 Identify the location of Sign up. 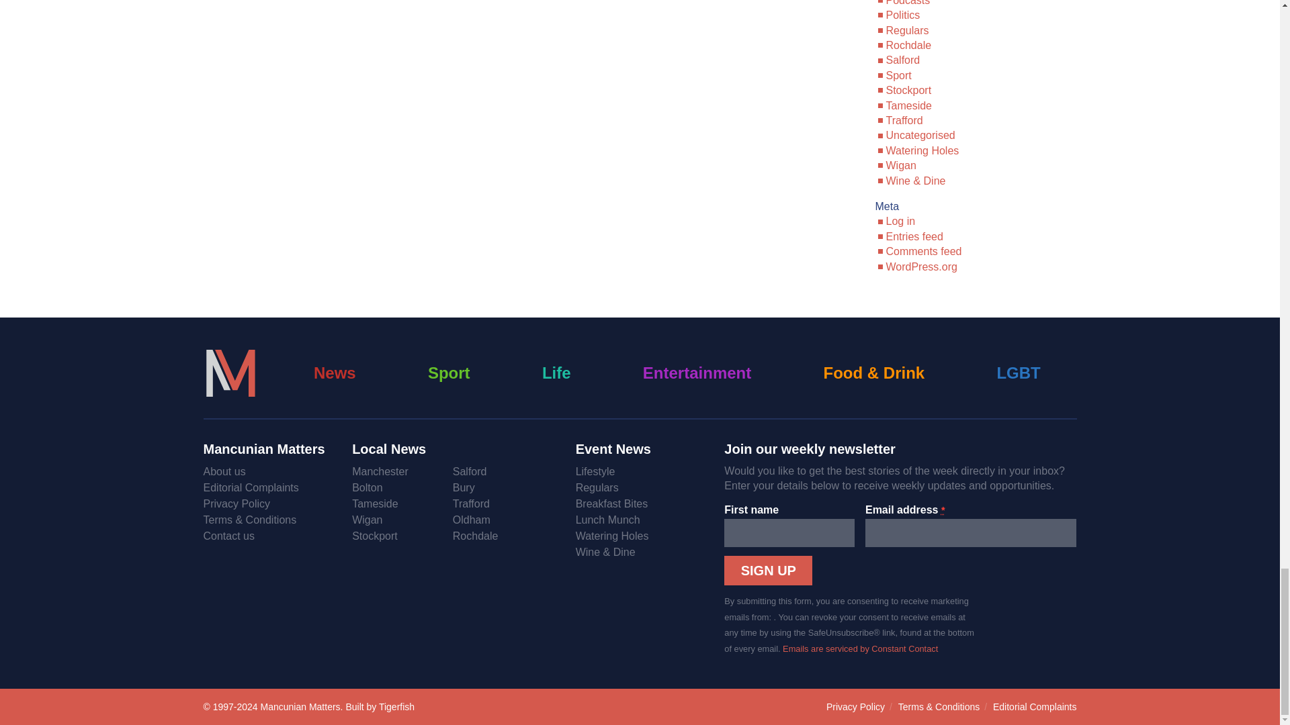
(768, 571).